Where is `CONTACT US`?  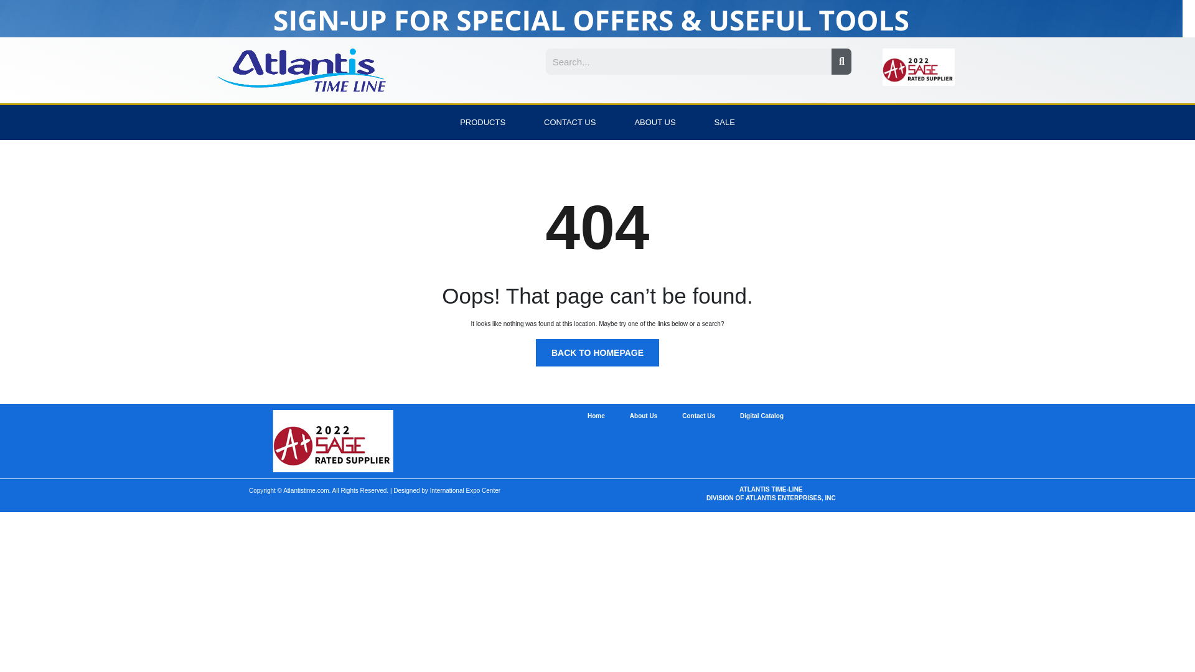
CONTACT US is located at coordinates (569, 122).